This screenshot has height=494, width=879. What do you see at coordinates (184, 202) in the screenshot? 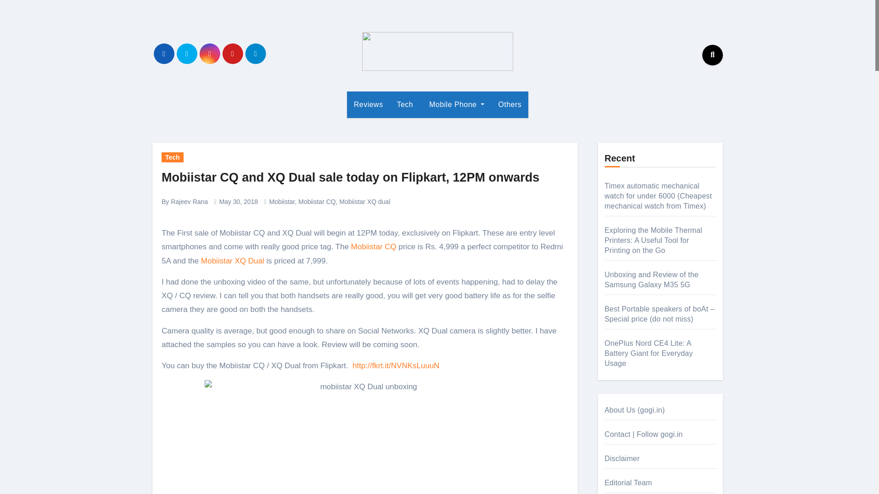
I see `By Rajeev Rana` at bounding box center [184, 202].